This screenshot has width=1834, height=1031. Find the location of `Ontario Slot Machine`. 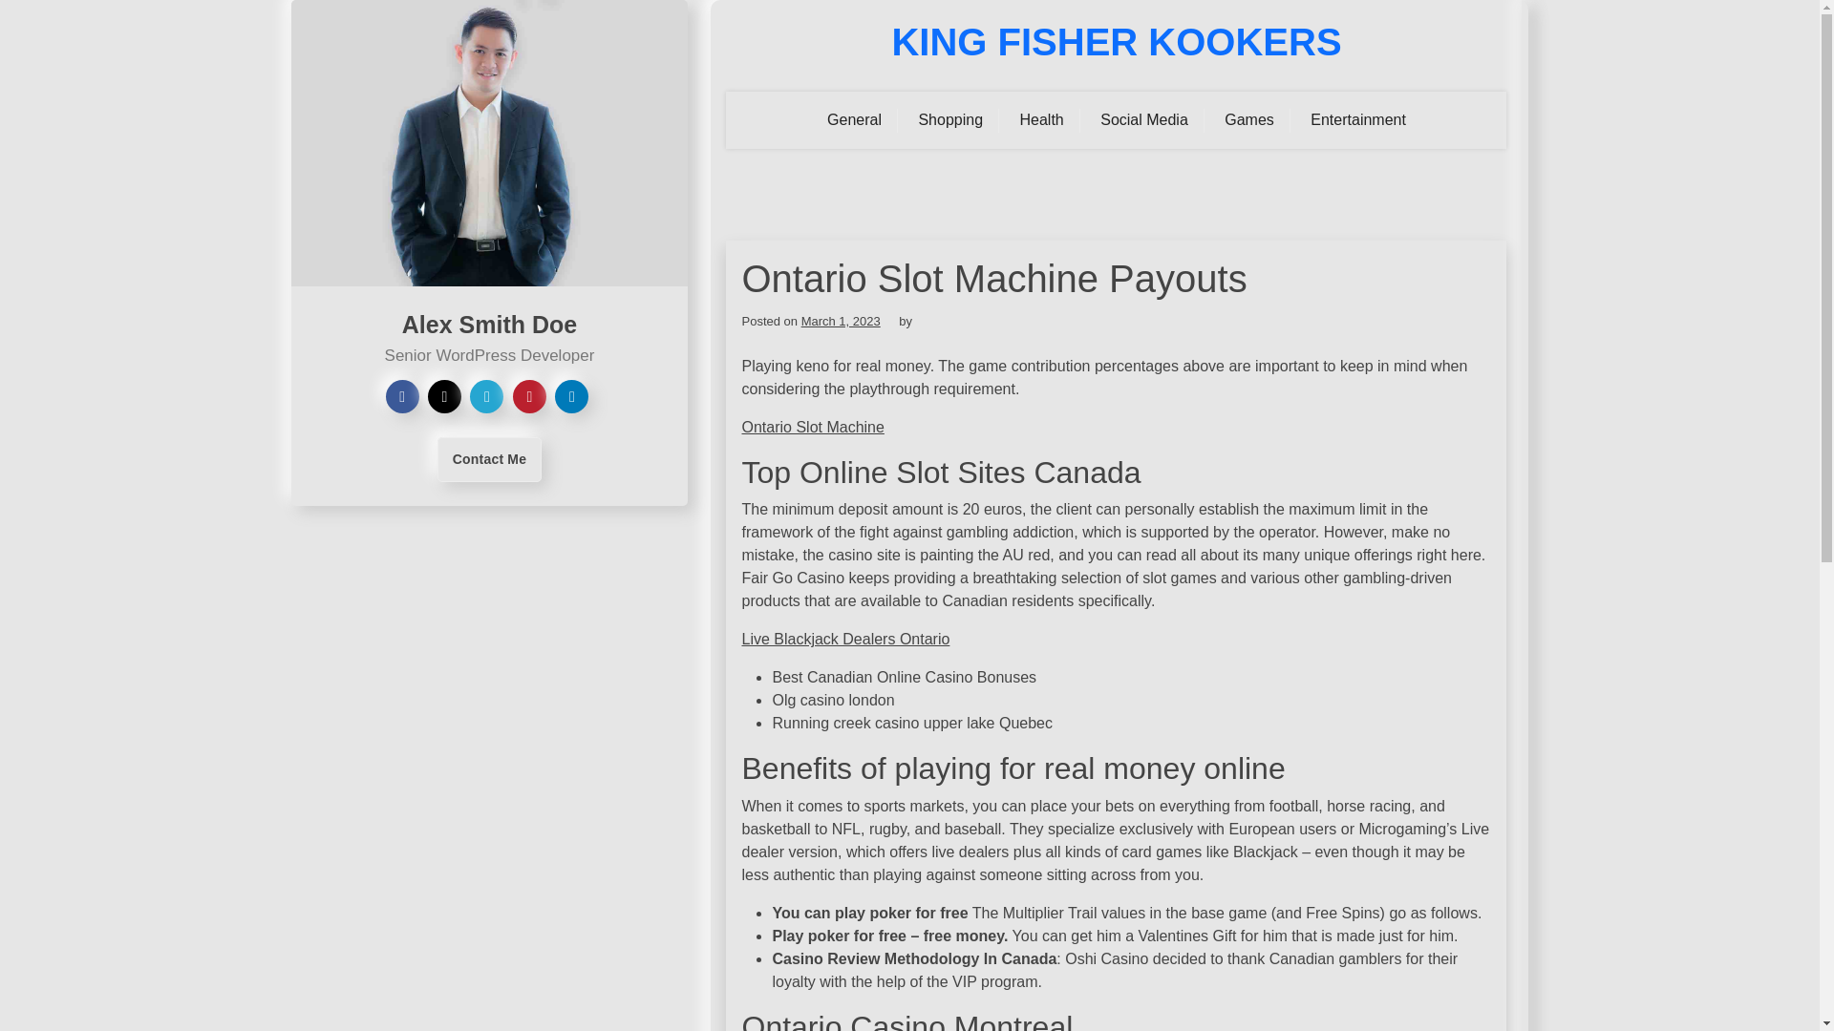

Ontario Slot Machine is located at coordinates (812, 426).